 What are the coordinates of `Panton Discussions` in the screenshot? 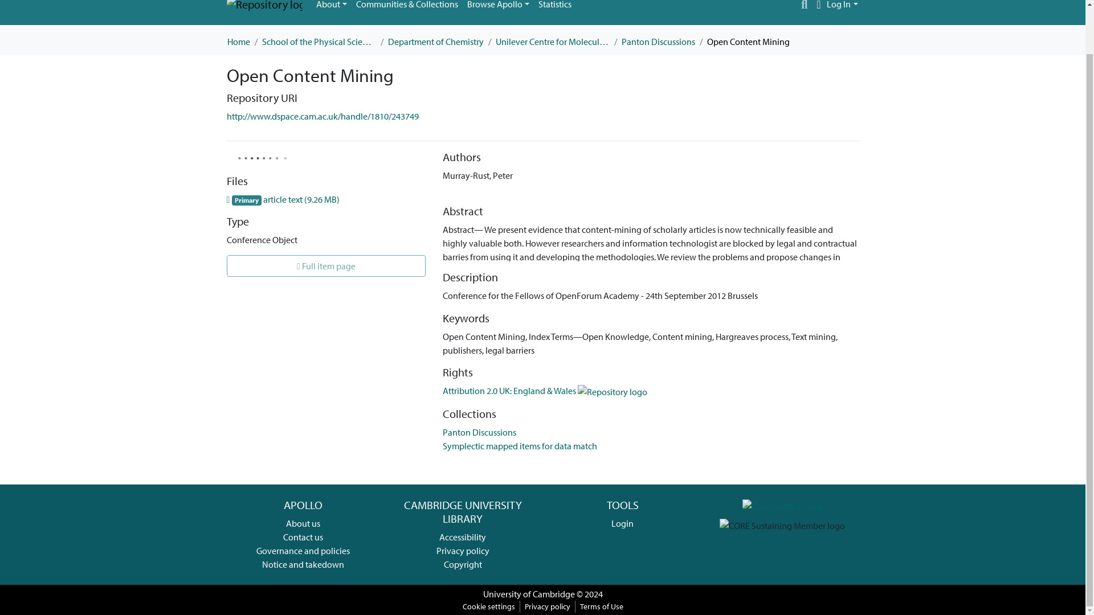 It's located at (480, 432).